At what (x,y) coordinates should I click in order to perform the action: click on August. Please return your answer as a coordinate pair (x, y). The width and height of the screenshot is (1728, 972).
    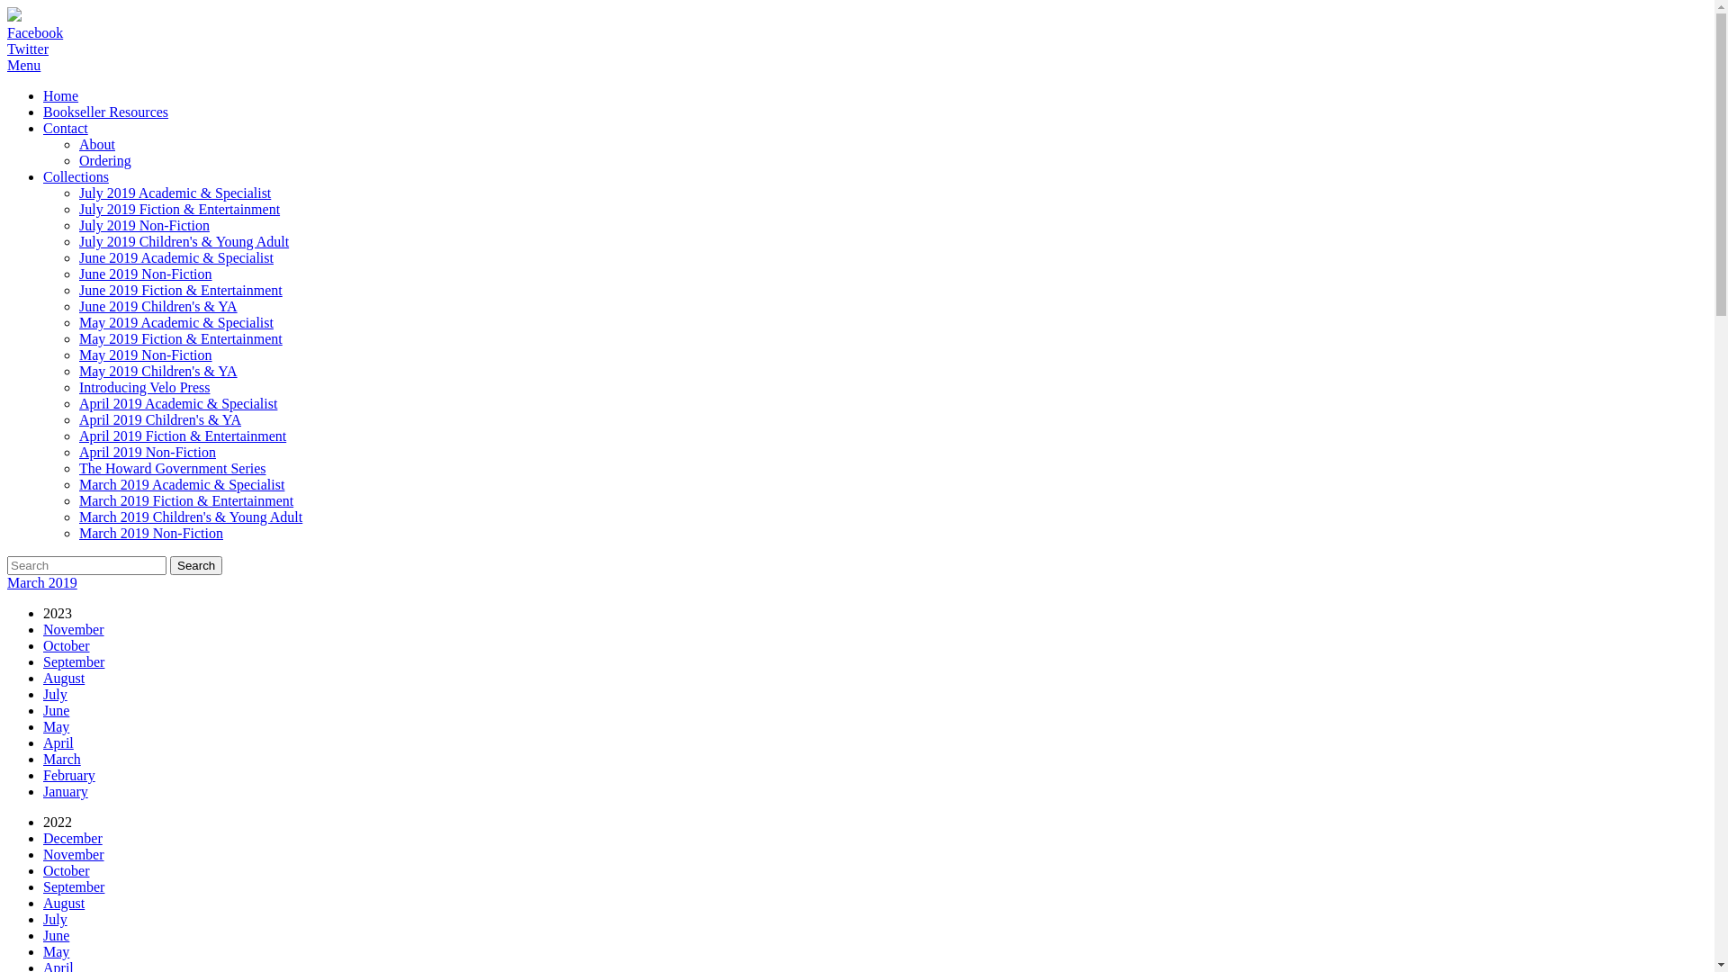
    Looking at the image, I should click on (64, 679).